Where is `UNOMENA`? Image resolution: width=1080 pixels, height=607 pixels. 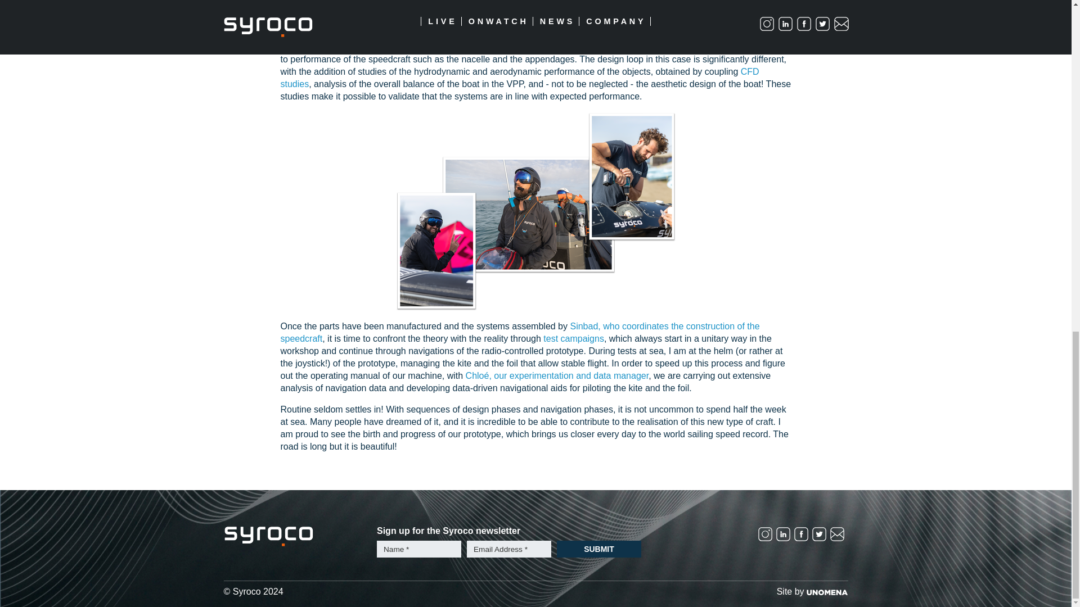
UNOMENA is located at coordinates (827, 591).